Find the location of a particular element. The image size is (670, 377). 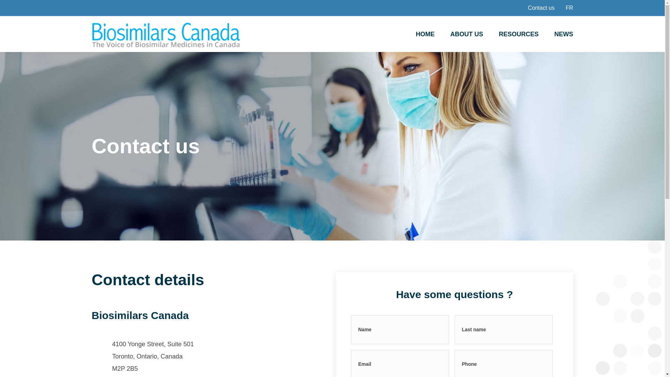

RESOURCES is located at coordinates (519, 34).